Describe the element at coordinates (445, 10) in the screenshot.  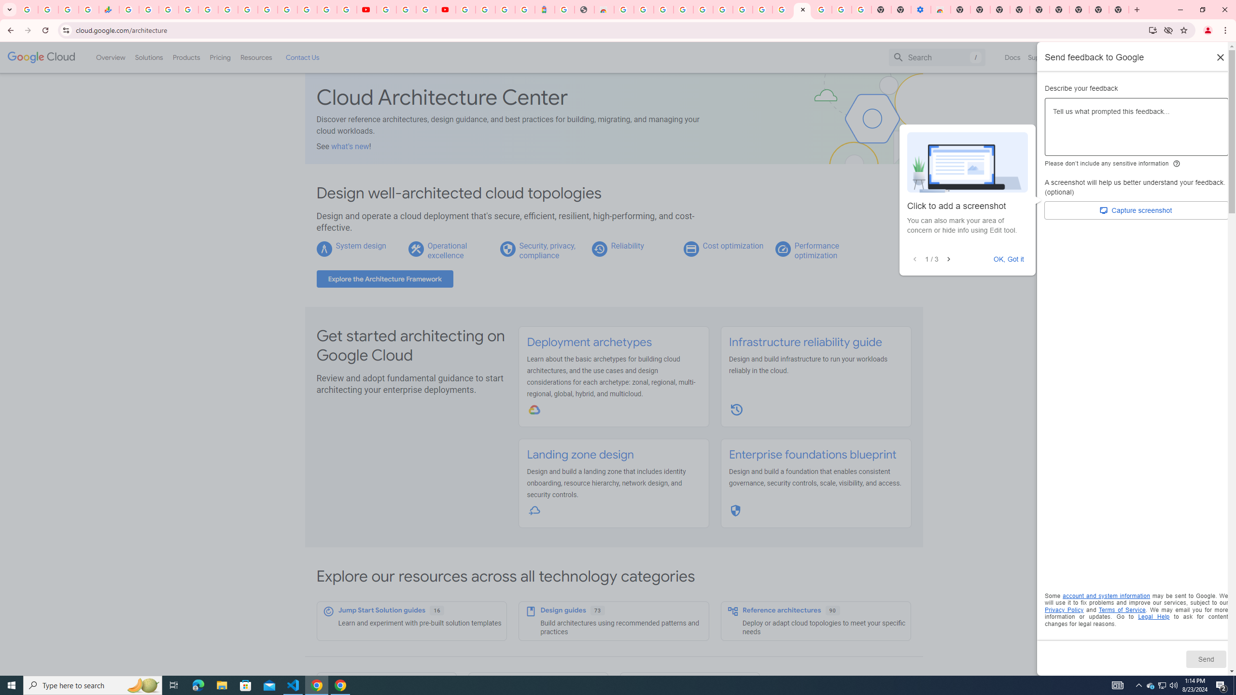
I see `Content Creator Programs & Opportunities - YouTube Creators` at that location.